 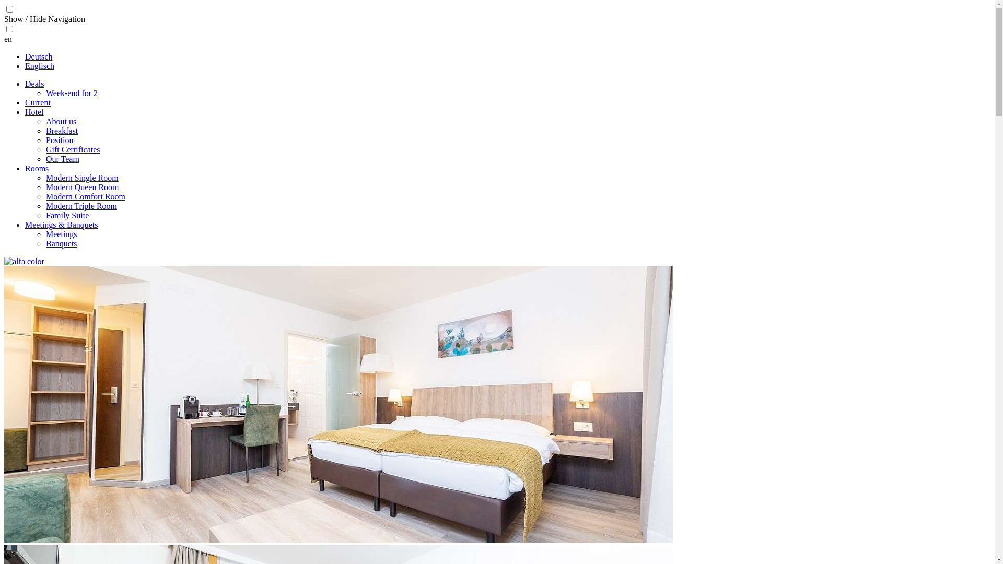 I want to click on Our Team, so click(x=63, y=159).